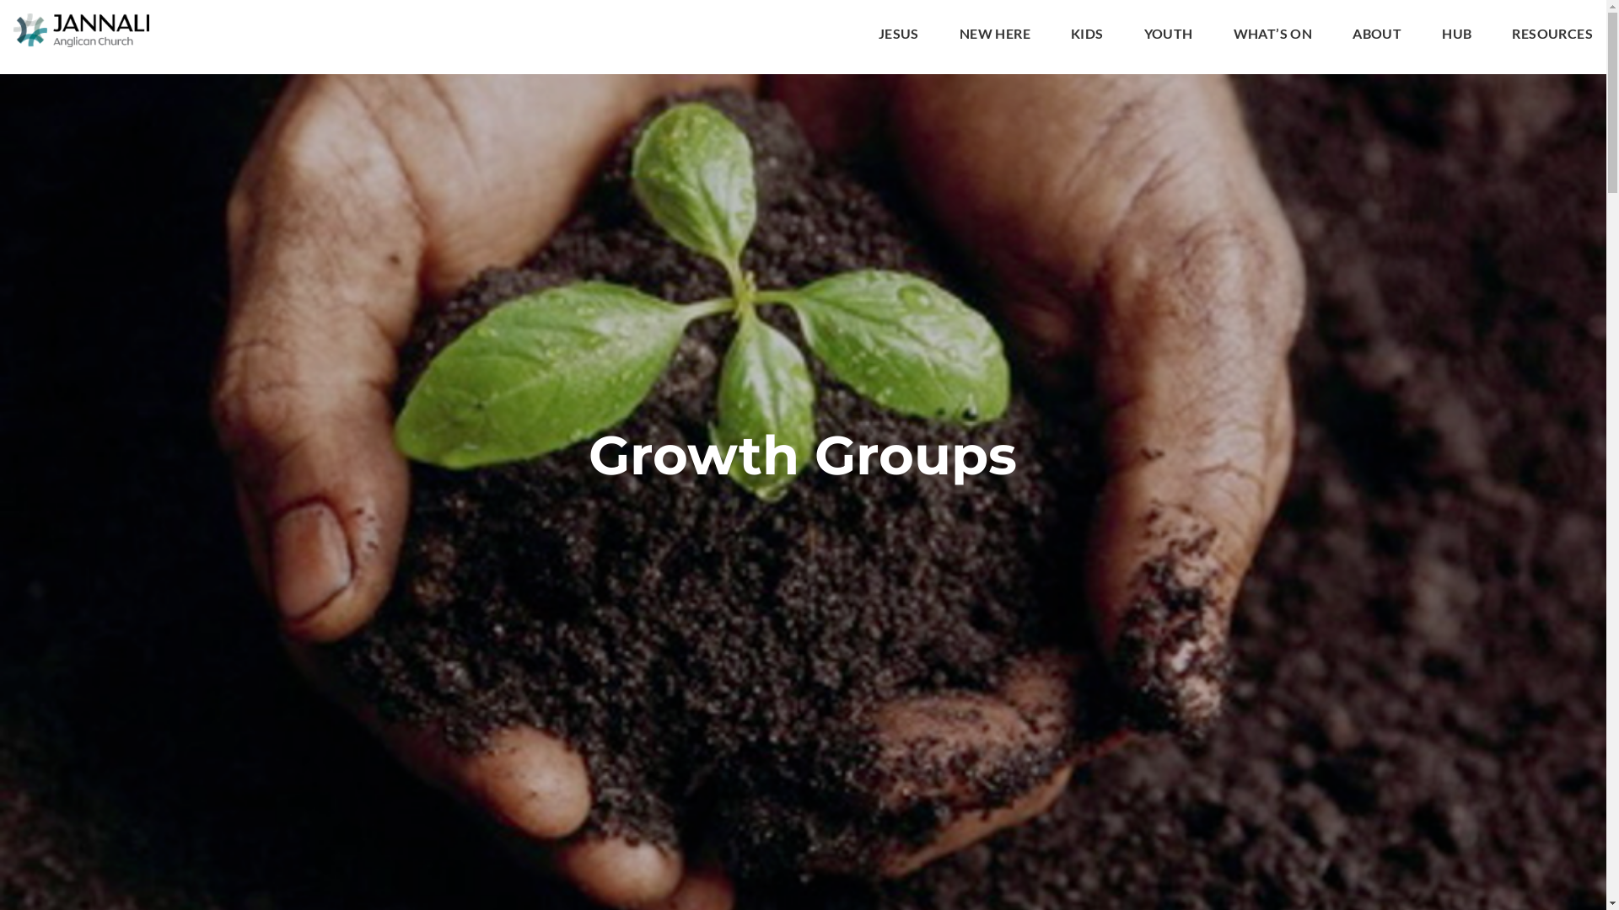 Image resolution: width=1619 pixels, height=910 pixels. Describe the element at coordinates (899, 37) in the screenshot. I see `JESUS` at that location.